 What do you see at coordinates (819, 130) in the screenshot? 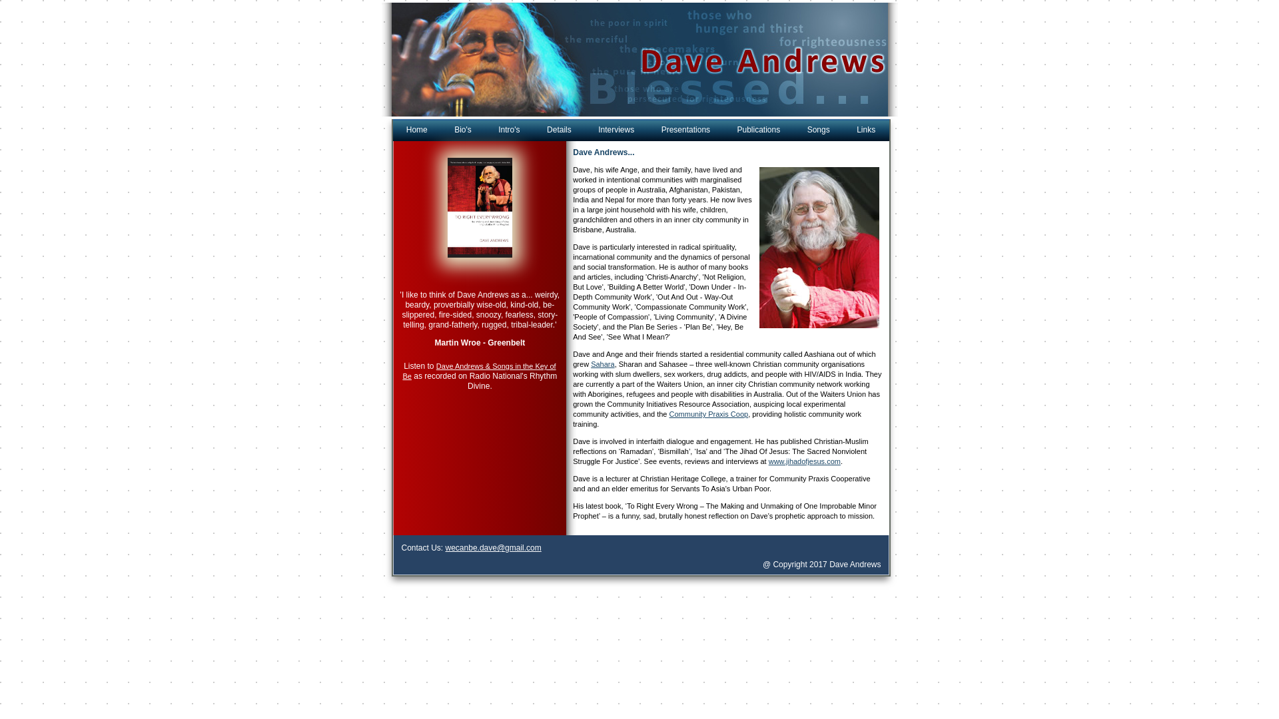
I see `Songs` at bounding box center [819, 130].